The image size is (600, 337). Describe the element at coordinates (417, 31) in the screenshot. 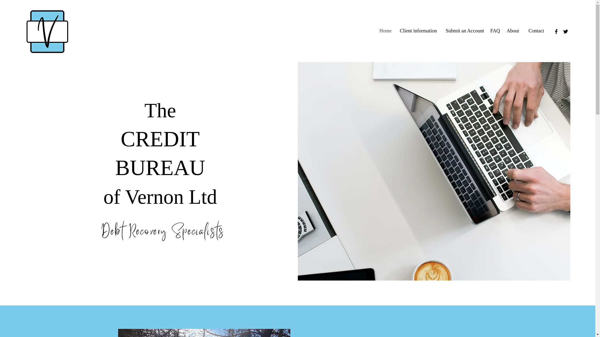

I see `Client information` at that location.